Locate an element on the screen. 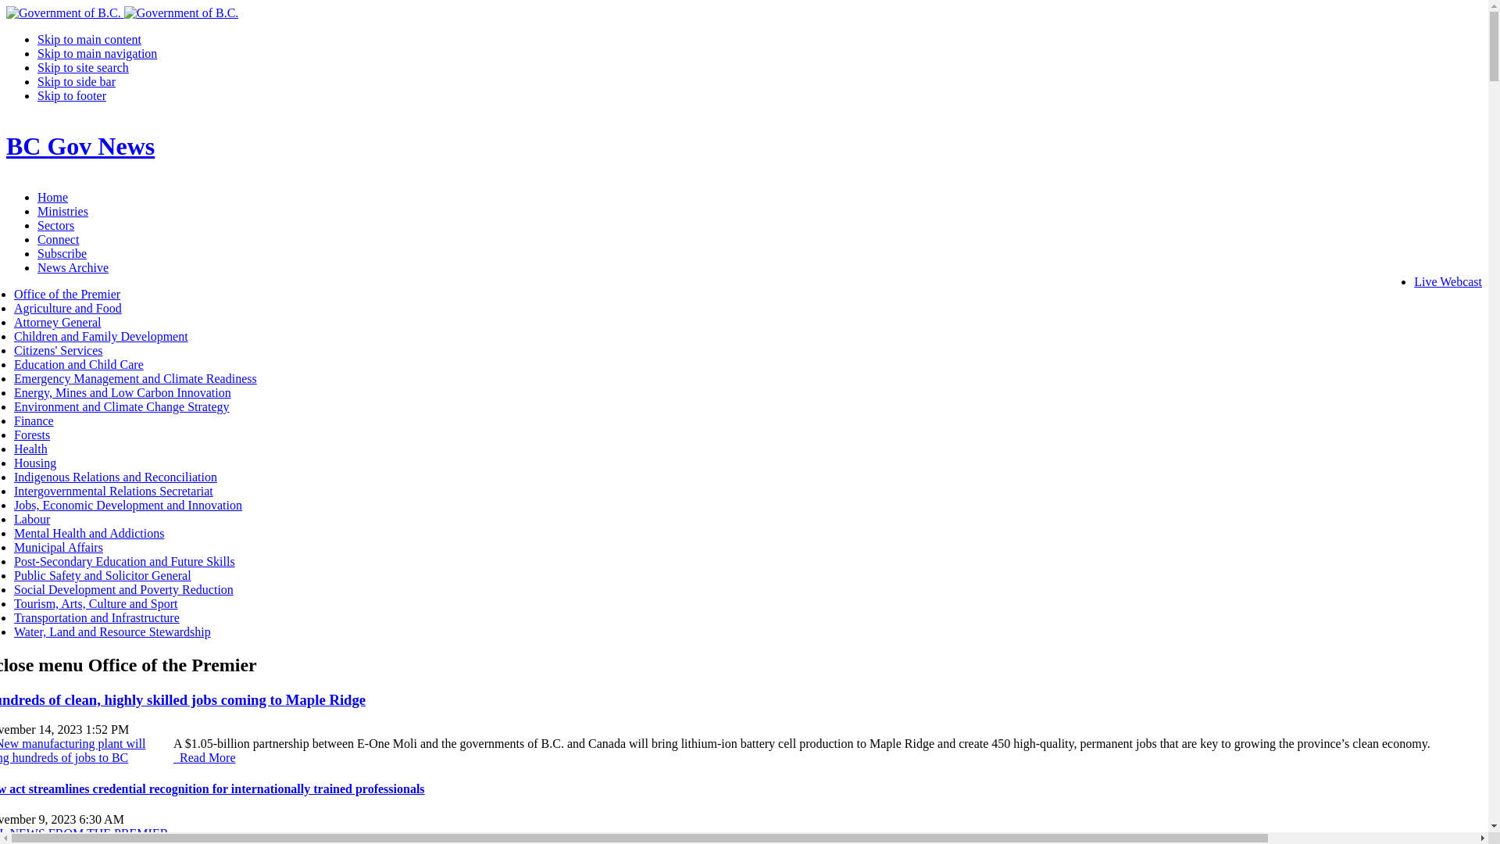 The width and height of the screenshot is (1500, 844). Jobs, Economic Development and Innovation is located at coordinates (128, 505).